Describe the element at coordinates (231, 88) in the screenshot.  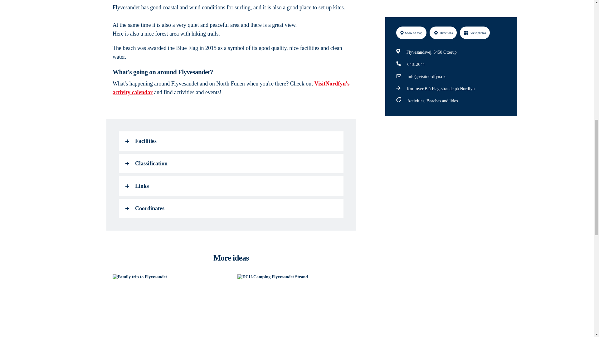
I see `events North Funen` at that location.